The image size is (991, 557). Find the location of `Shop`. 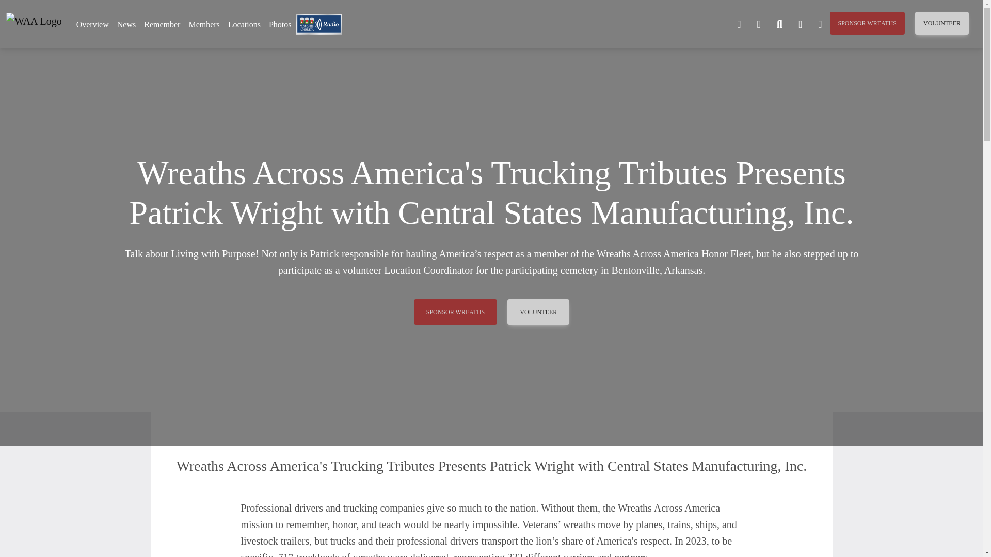

Shop is located at coordinates (800, 25).